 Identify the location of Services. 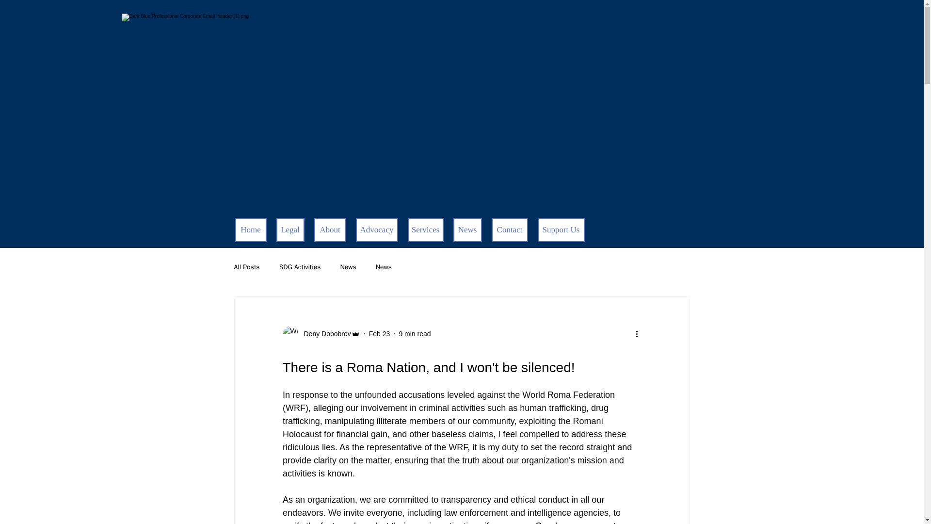
(425, 230).